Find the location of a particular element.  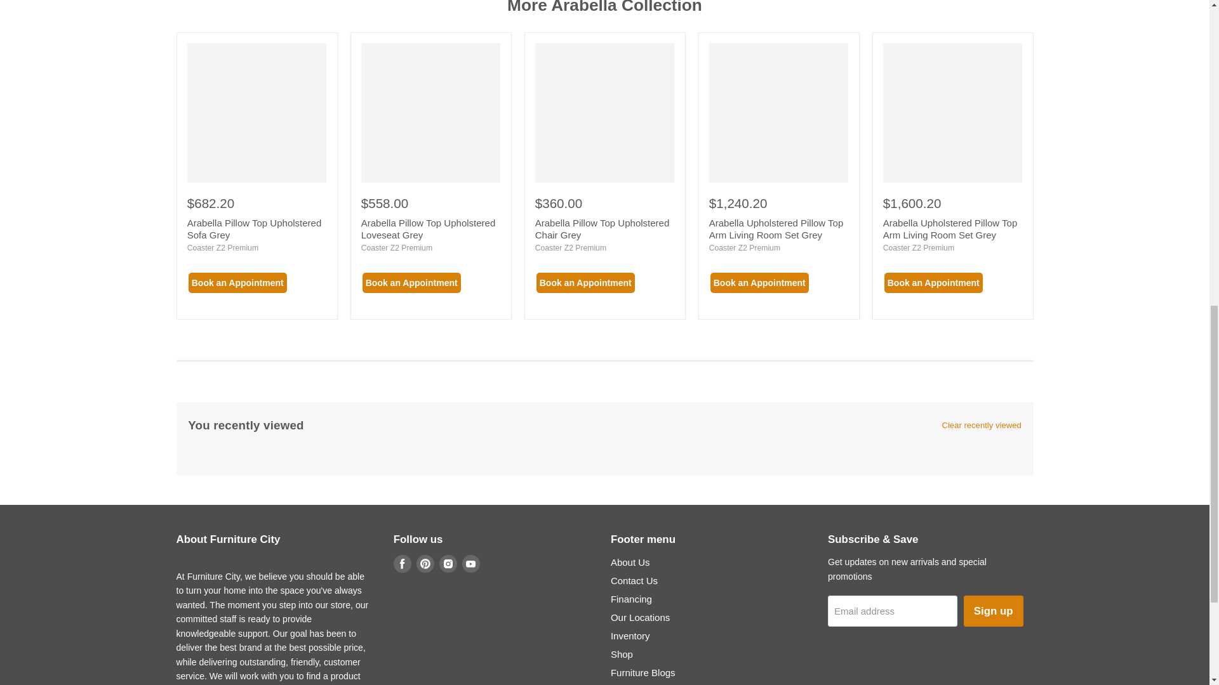

Facebook is located at coordinates (403, 563).